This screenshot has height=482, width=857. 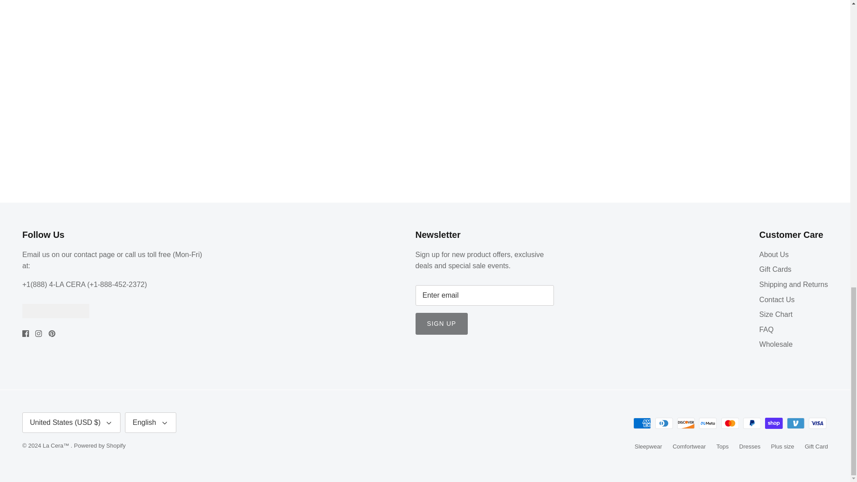 I want to click on Meta Pay, so click(x=708, y=423).